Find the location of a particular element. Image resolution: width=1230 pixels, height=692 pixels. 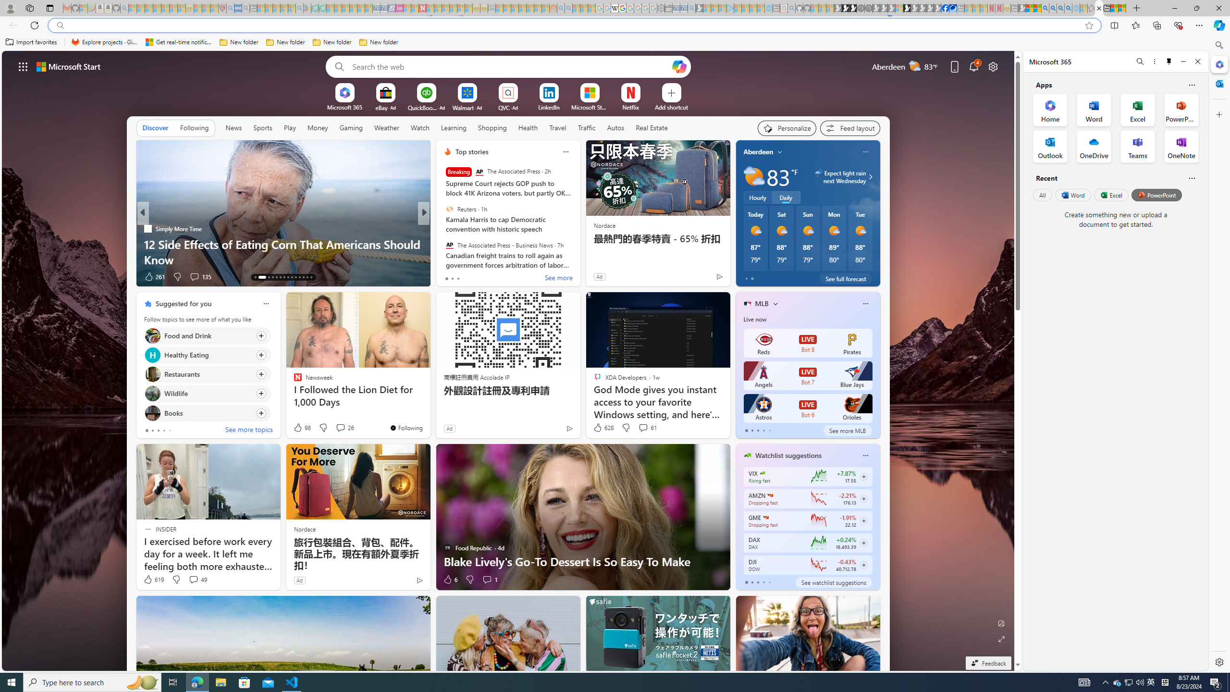

Click to follow topic Restaurants is located at coordinates (207, 374).